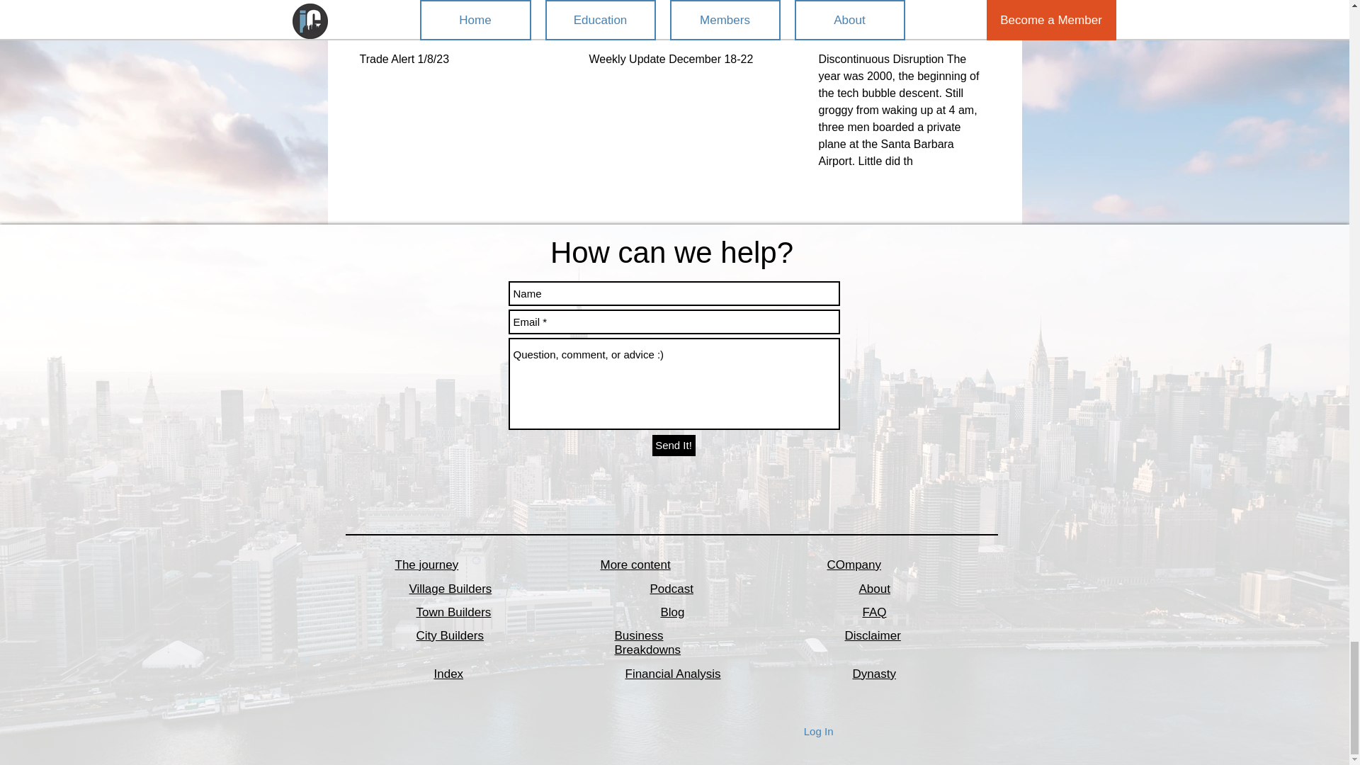 Image resolution: width=1360 pixels, height=765 pixels. I want to click on Village Builders, so click(450, 589).